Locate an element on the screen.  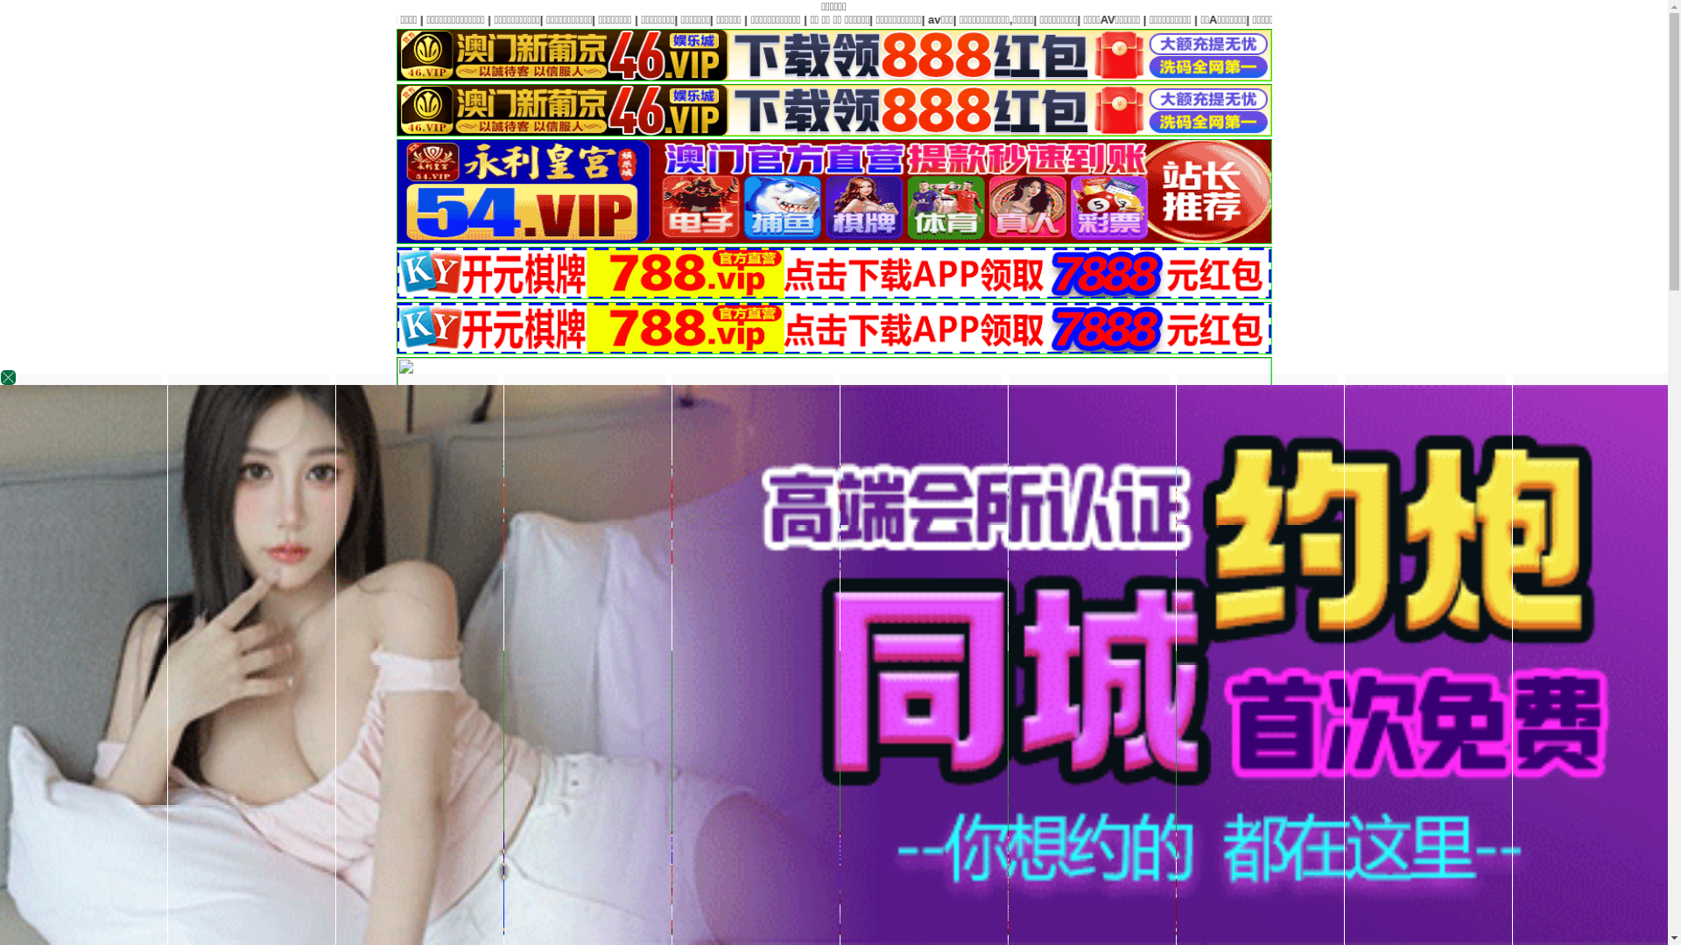
www.i0534.com is located at coordinates (696, 604).